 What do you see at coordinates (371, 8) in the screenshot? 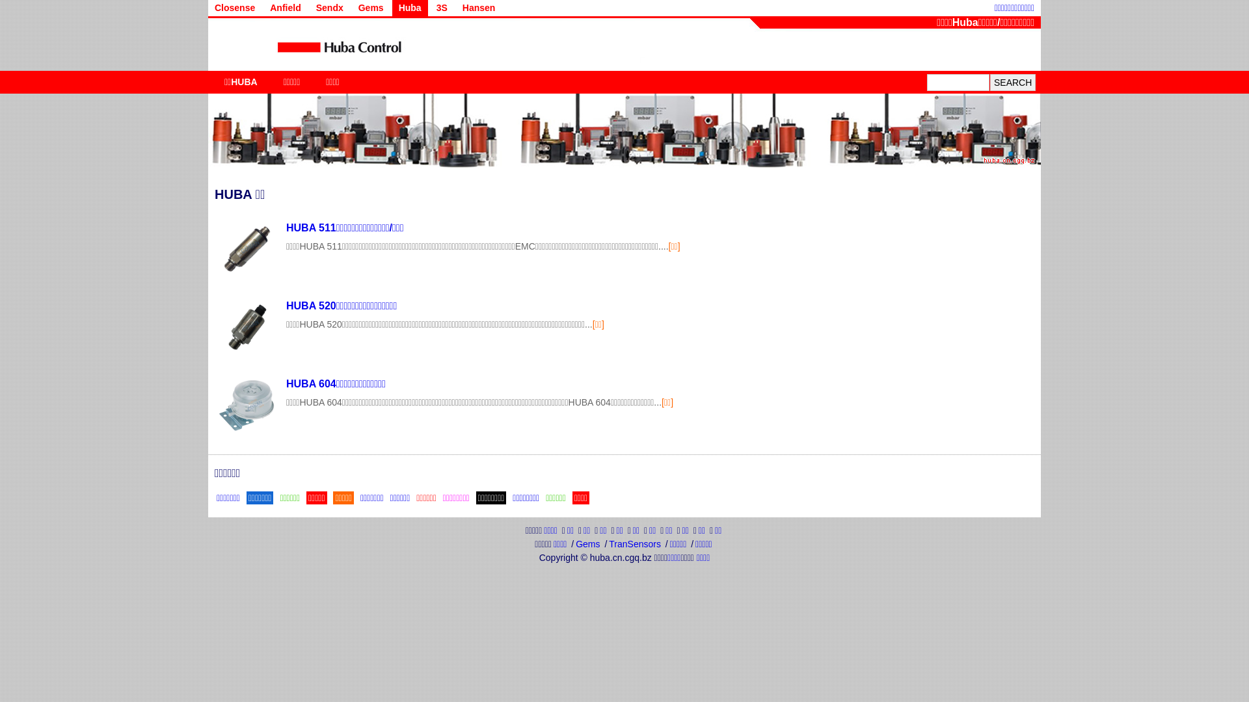
I see `Gems` at bounding box center [371, 8].